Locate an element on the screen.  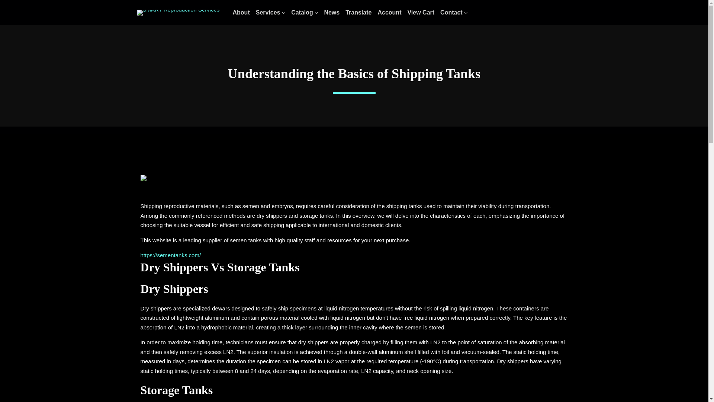
Services is located at coordinates (268, 13).